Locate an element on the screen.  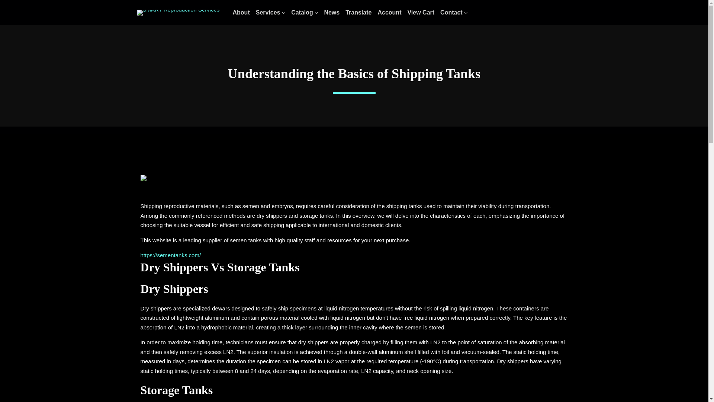
Services is located at coordinates (268, 13).